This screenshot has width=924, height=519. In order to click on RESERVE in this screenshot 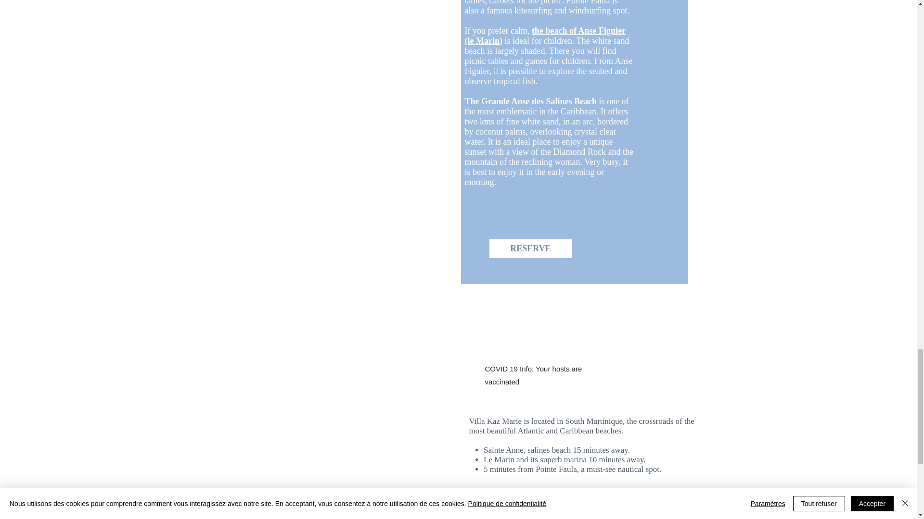, I will do `click(530, 248)`.